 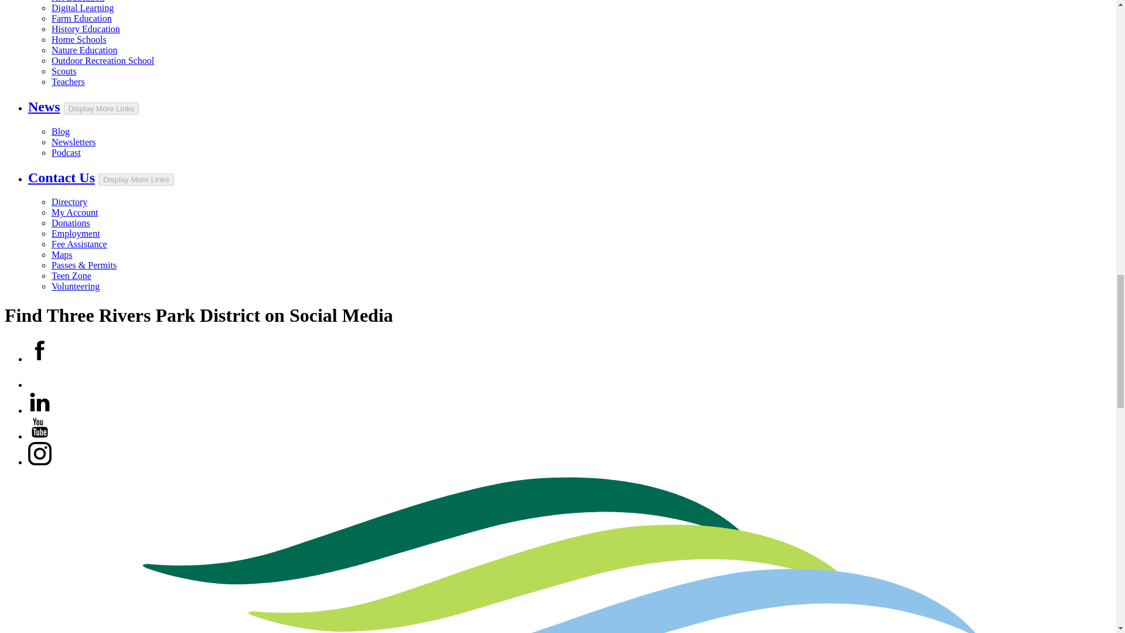 I want to click on Outdoor Recreation School, so click(x=103, y=61).